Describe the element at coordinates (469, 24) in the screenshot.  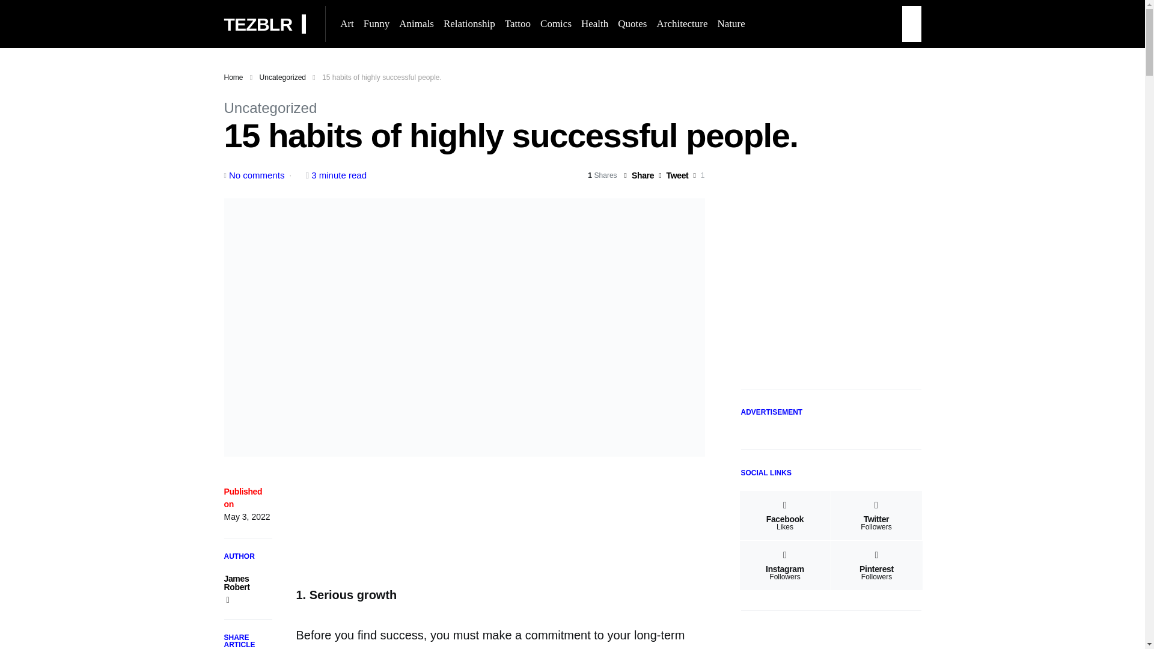
I see `Relationship` at that location.